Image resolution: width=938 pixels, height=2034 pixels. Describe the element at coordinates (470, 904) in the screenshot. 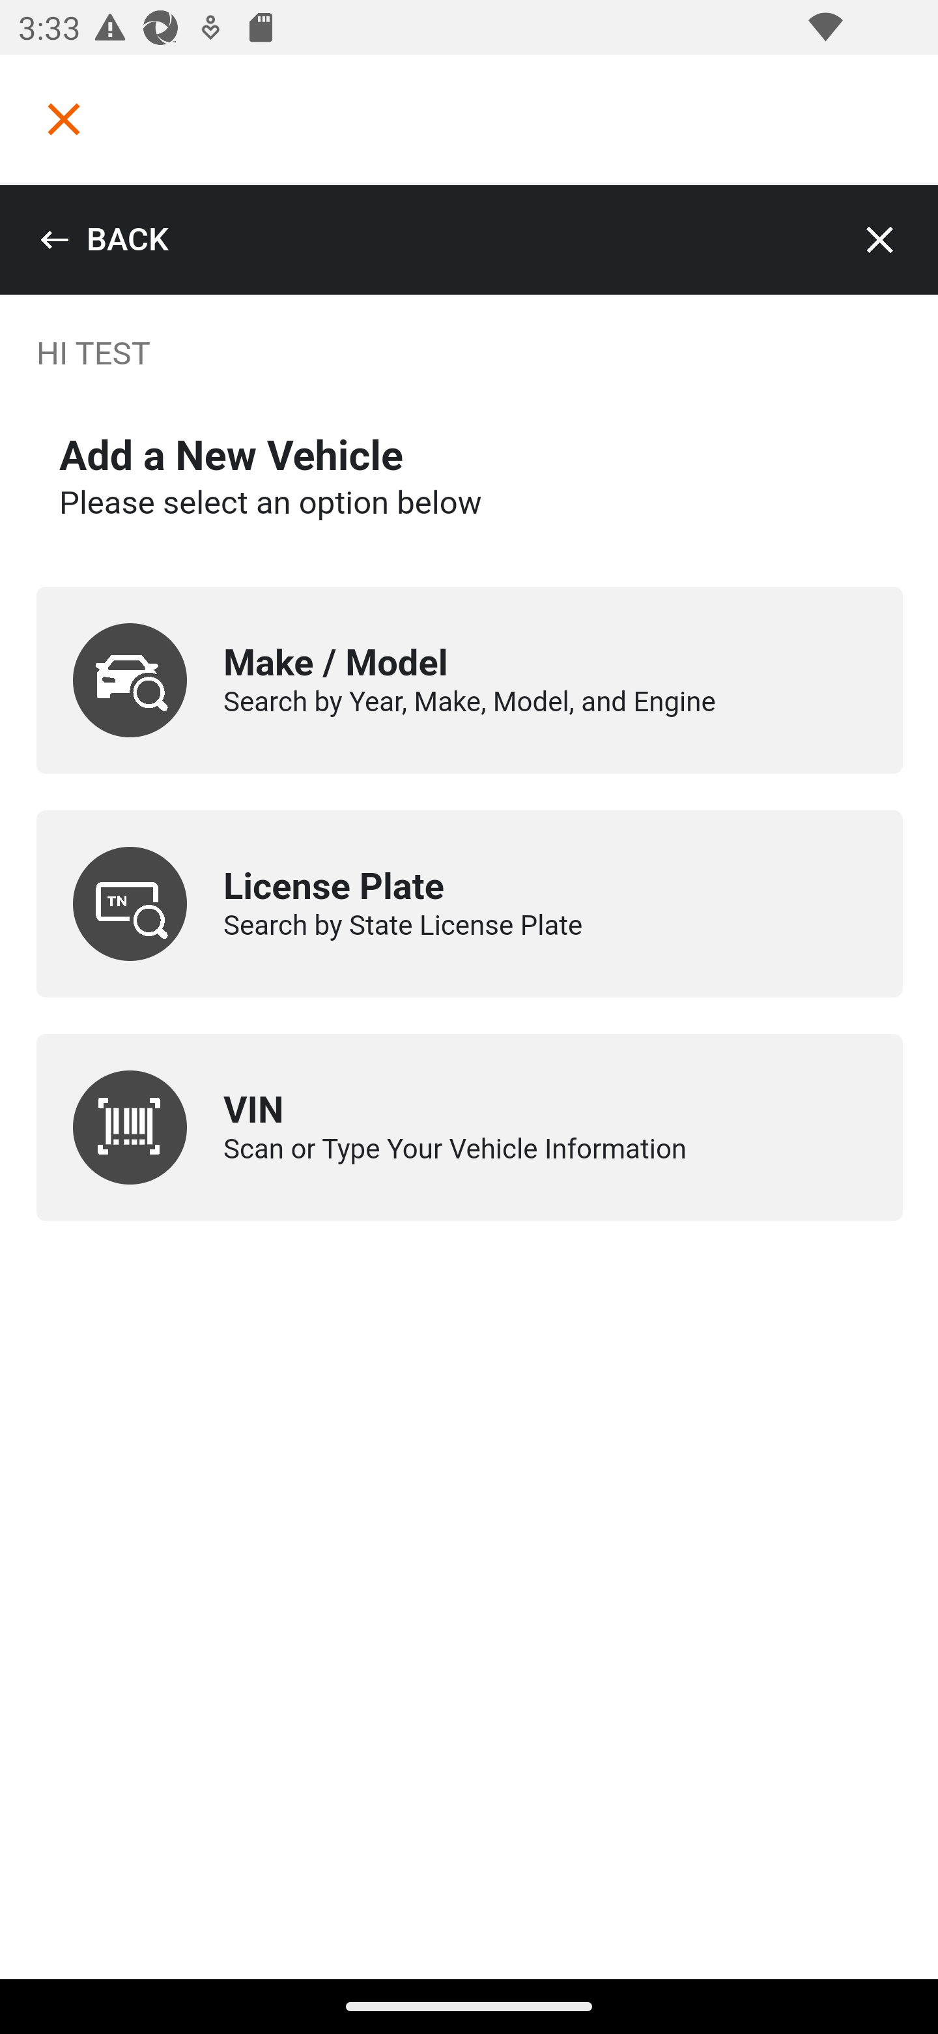

I see `License Plate Search by State License Plate` at that location.